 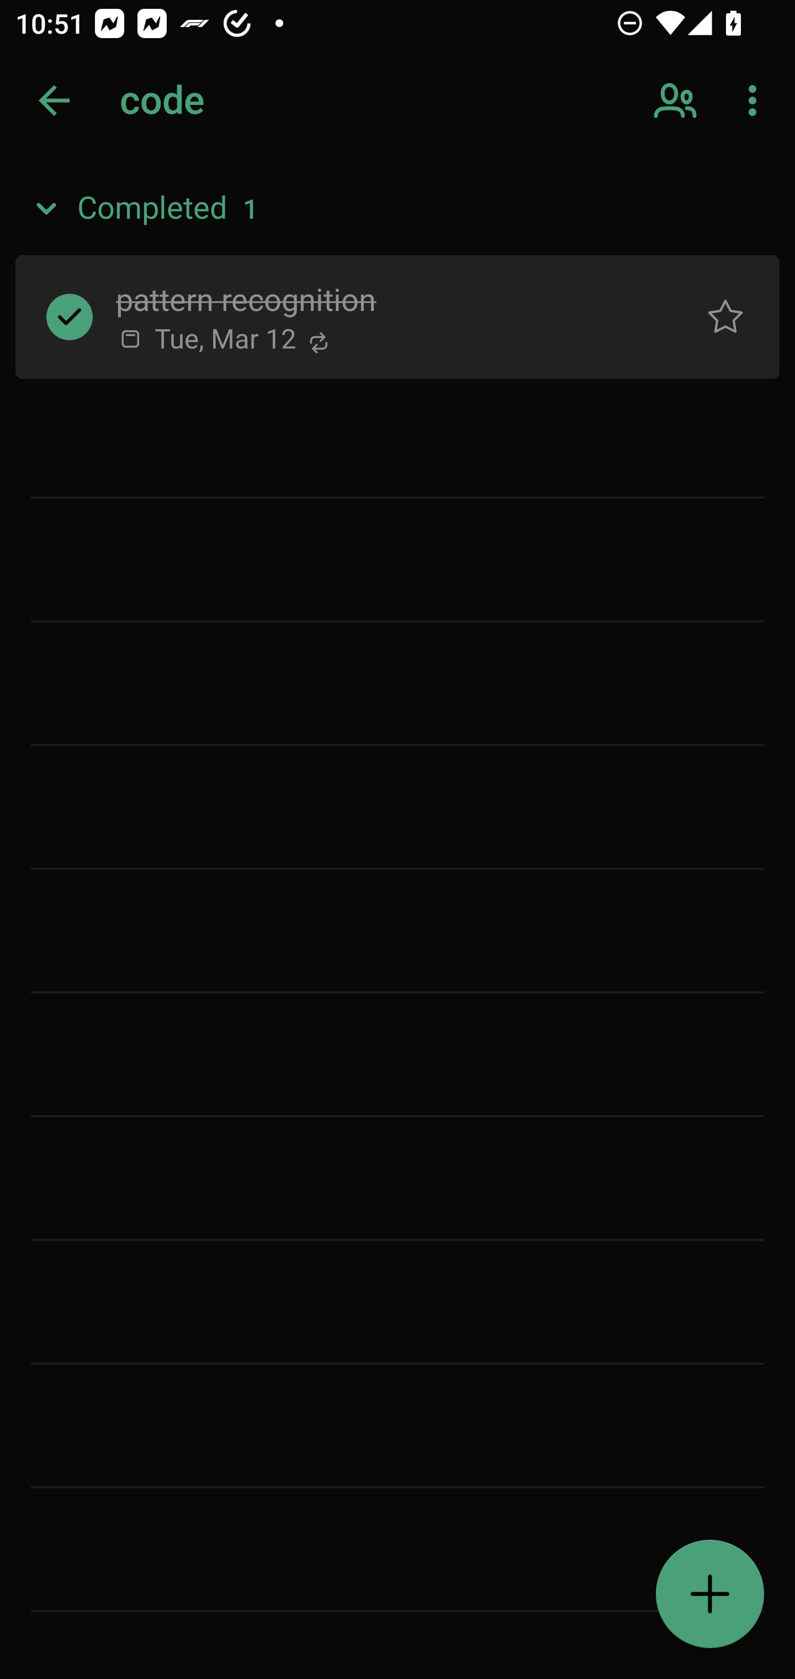 I want to click on Add a task, so click(x=710, y=1594).